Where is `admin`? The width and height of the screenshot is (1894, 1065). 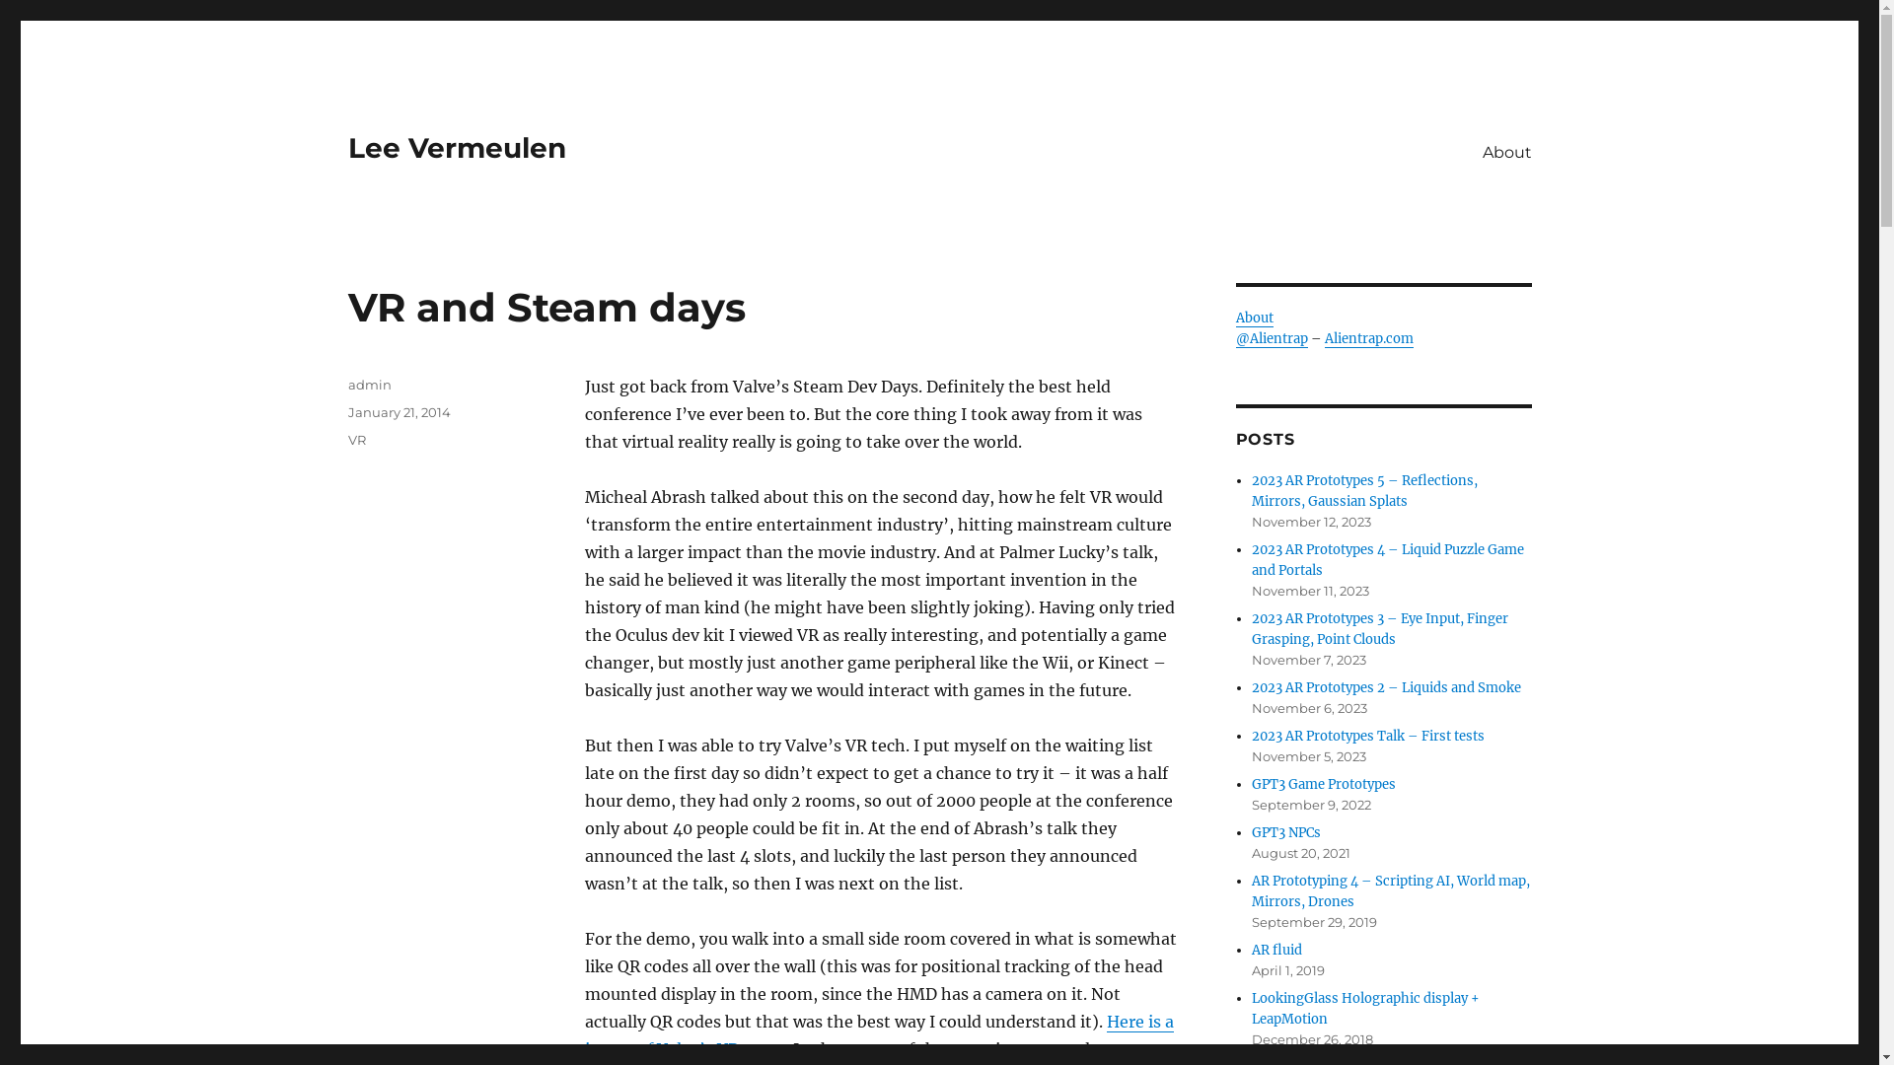
admin is located at coordinates (369, 385).